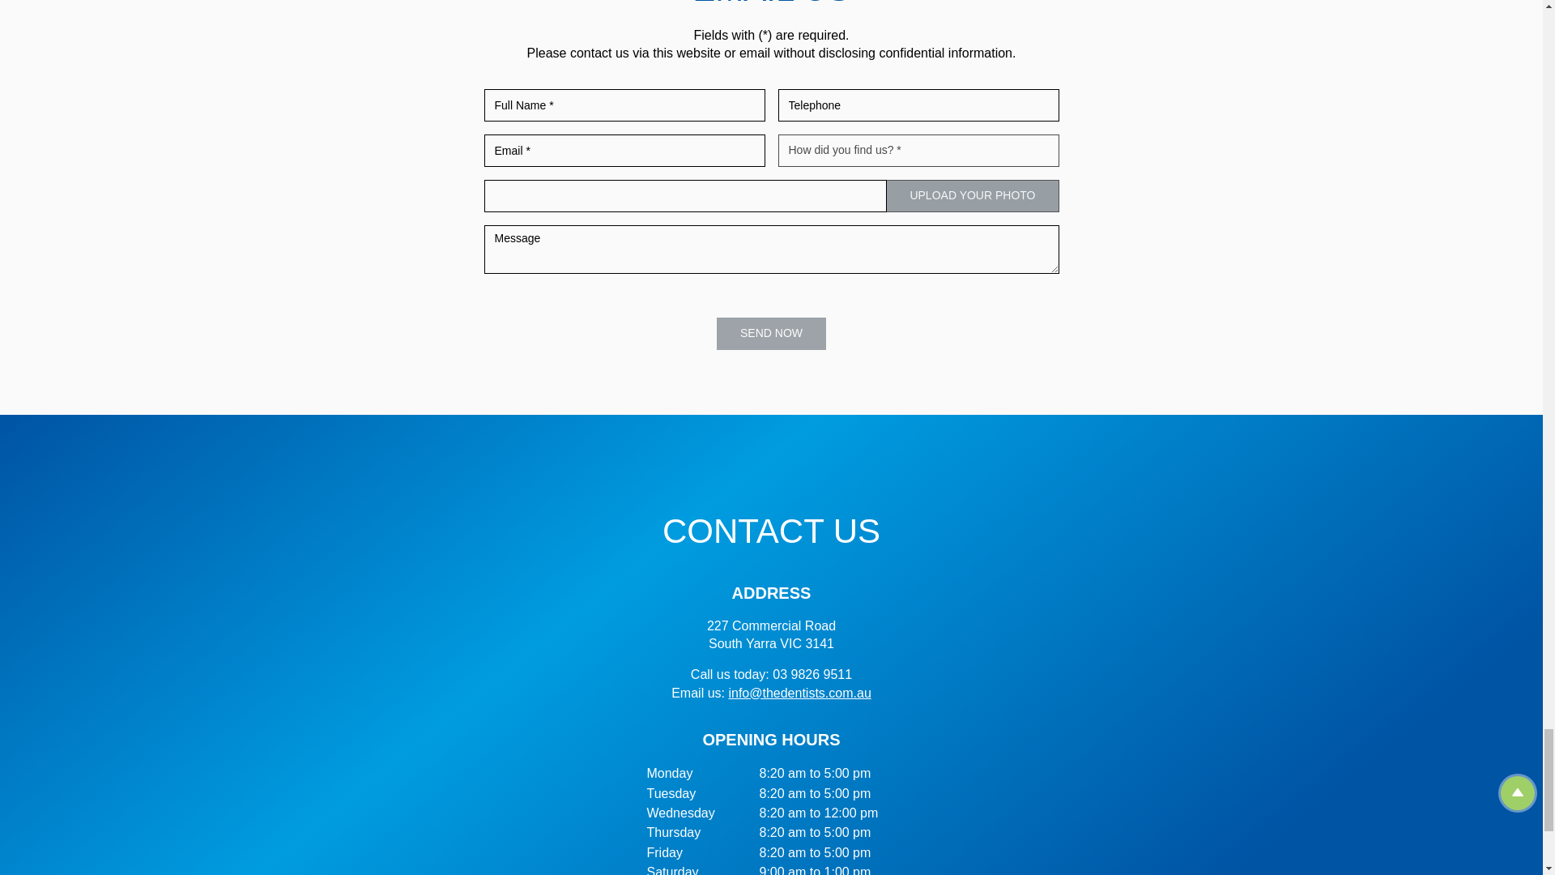  Describe the element at coordinates (918, 105) in the screenshot. I see `Telephone` at that location.